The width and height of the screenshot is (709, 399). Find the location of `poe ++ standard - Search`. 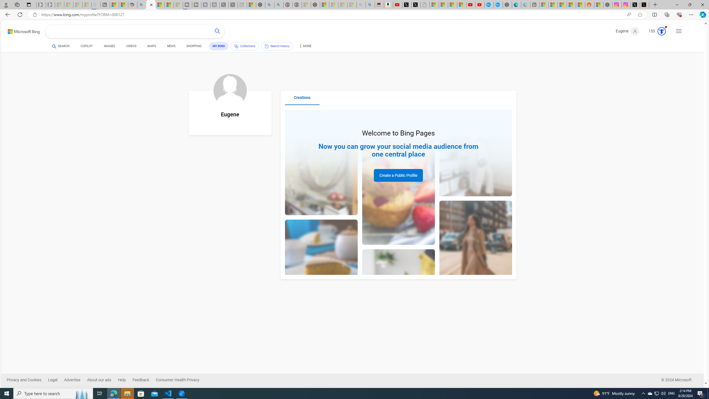

poe ++ standard - Search is located at coordinates (279, 5).